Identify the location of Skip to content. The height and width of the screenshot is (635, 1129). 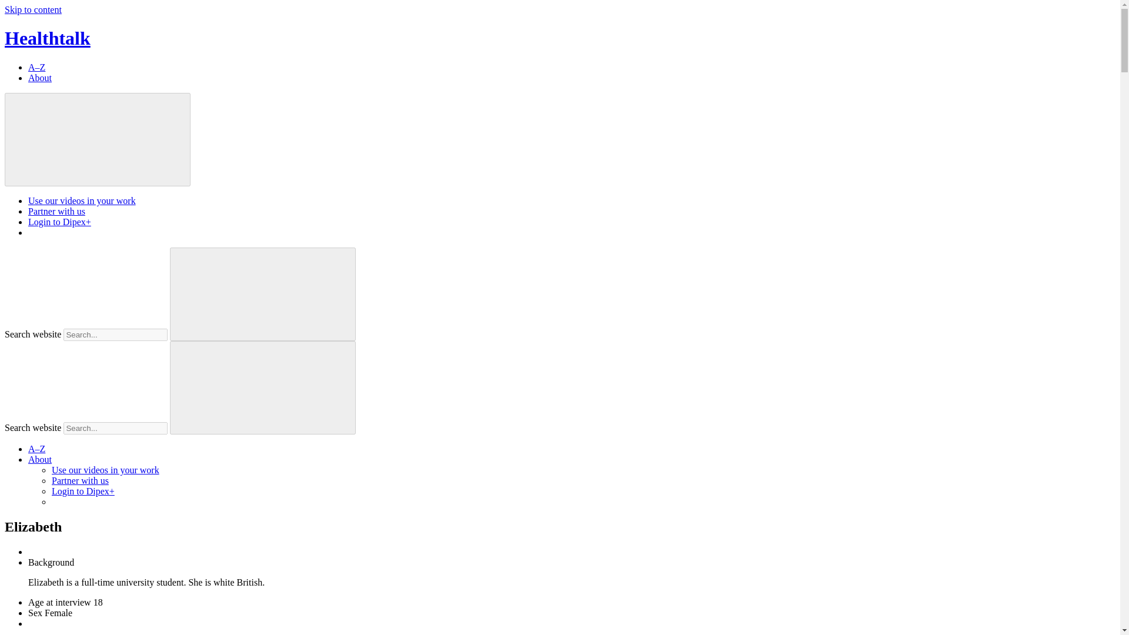
(33, 9).